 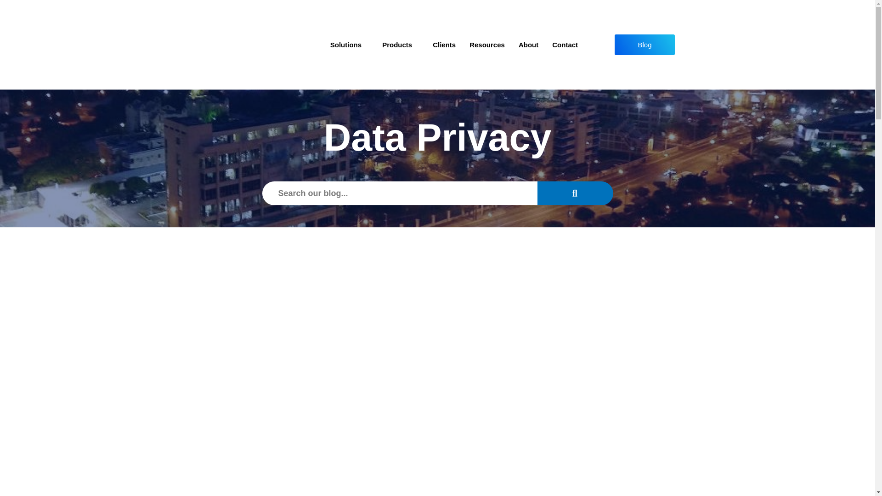 I want to click on Contact, so click(x=565, y=45).